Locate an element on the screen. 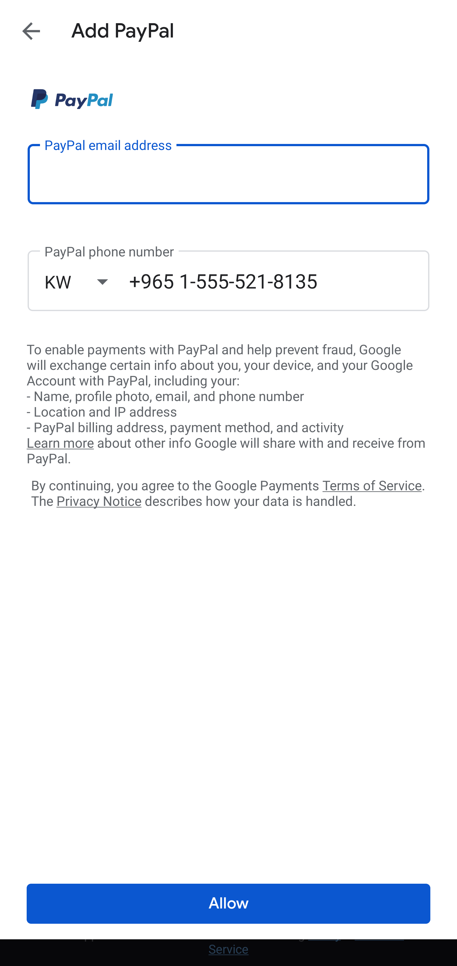 The width and height of the screenshot is (457, 966). Terms of Service is located at coordinates (372, 485).